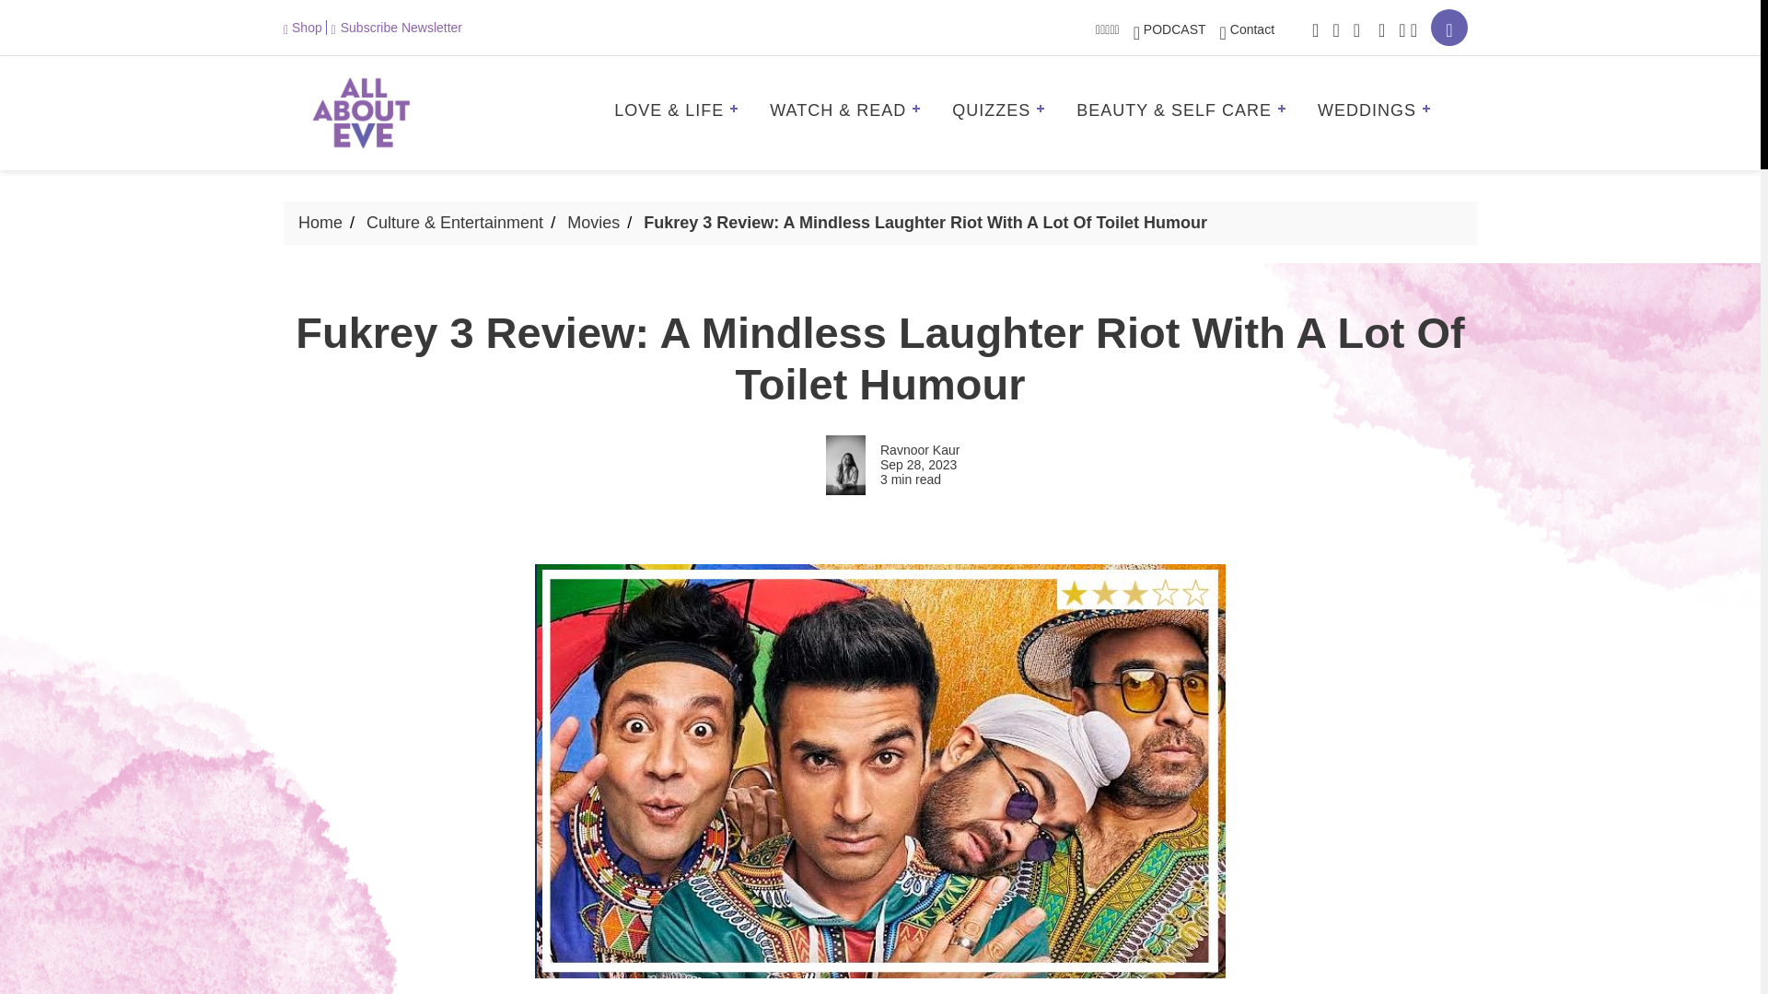 The image size is (1768, 994). I want to click on Home, so click(320, 223).